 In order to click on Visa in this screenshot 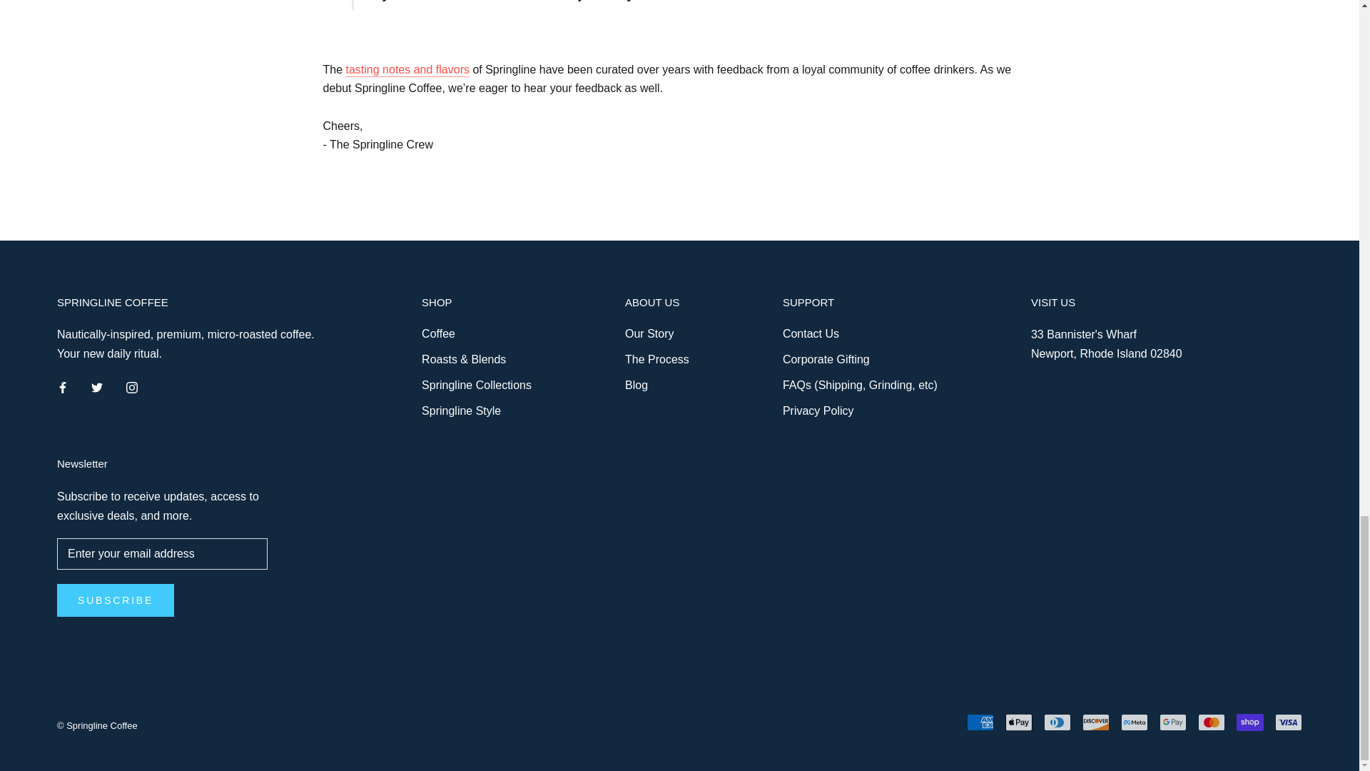, I will do `click(1289, 722)`.